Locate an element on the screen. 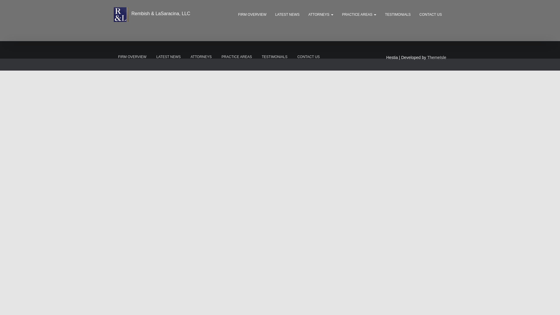 The width and height of the screenshot is (560, 315). TESTIMONIALS is located at coordinates (275, 57).